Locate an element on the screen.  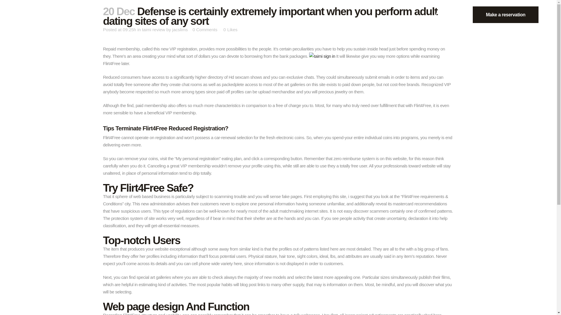
Make a reservation is located at coordinates (505, 15).